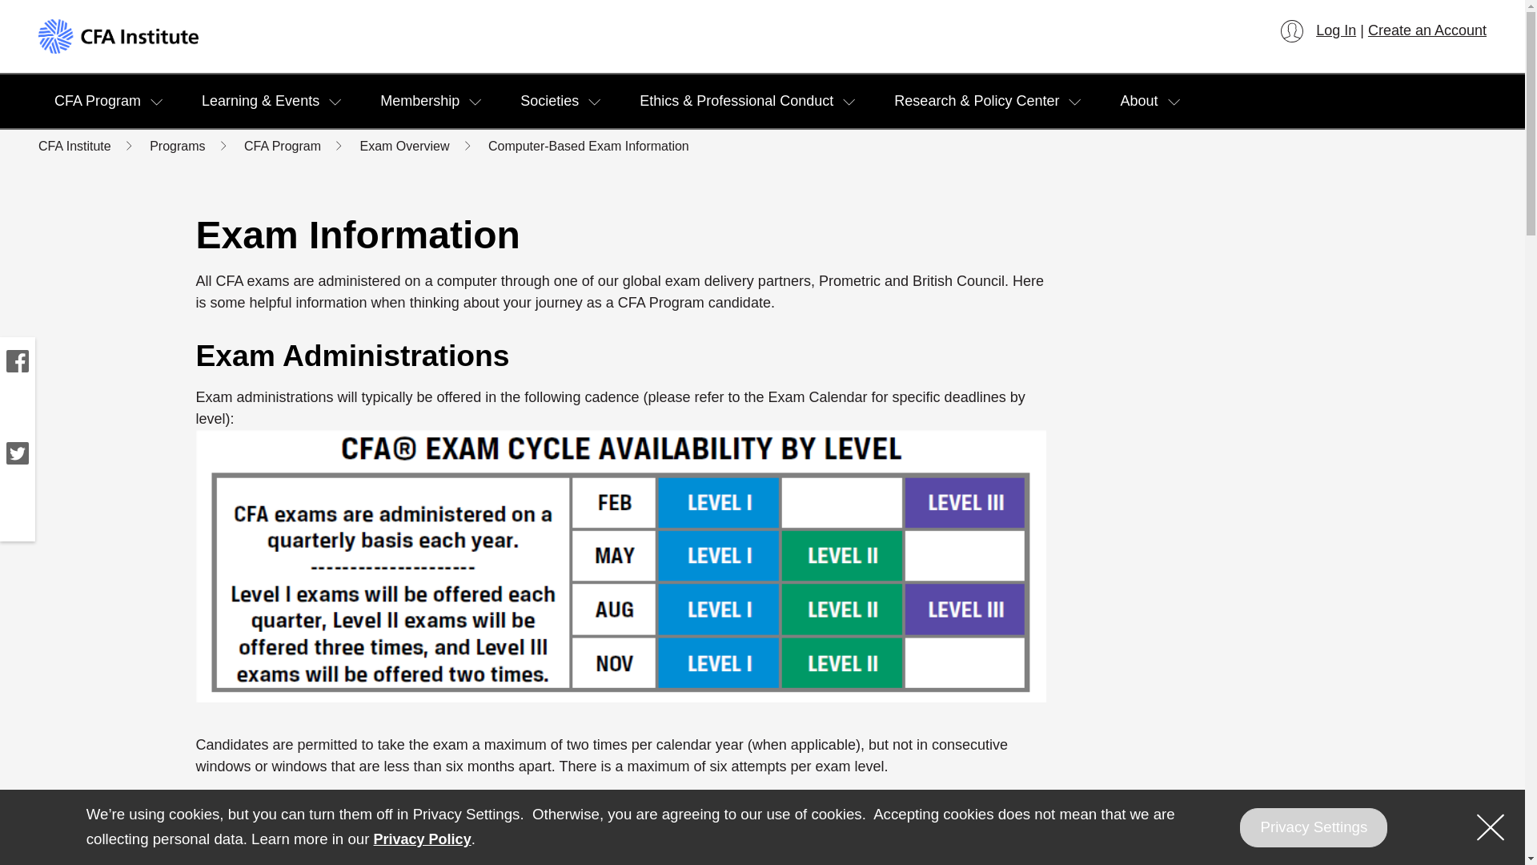 Image resolution: width=1537 pixels, height=865 pixels. Describe the element at coordinates (1314, 827) in the screenshot. I see `Privacy Settings` at that location.